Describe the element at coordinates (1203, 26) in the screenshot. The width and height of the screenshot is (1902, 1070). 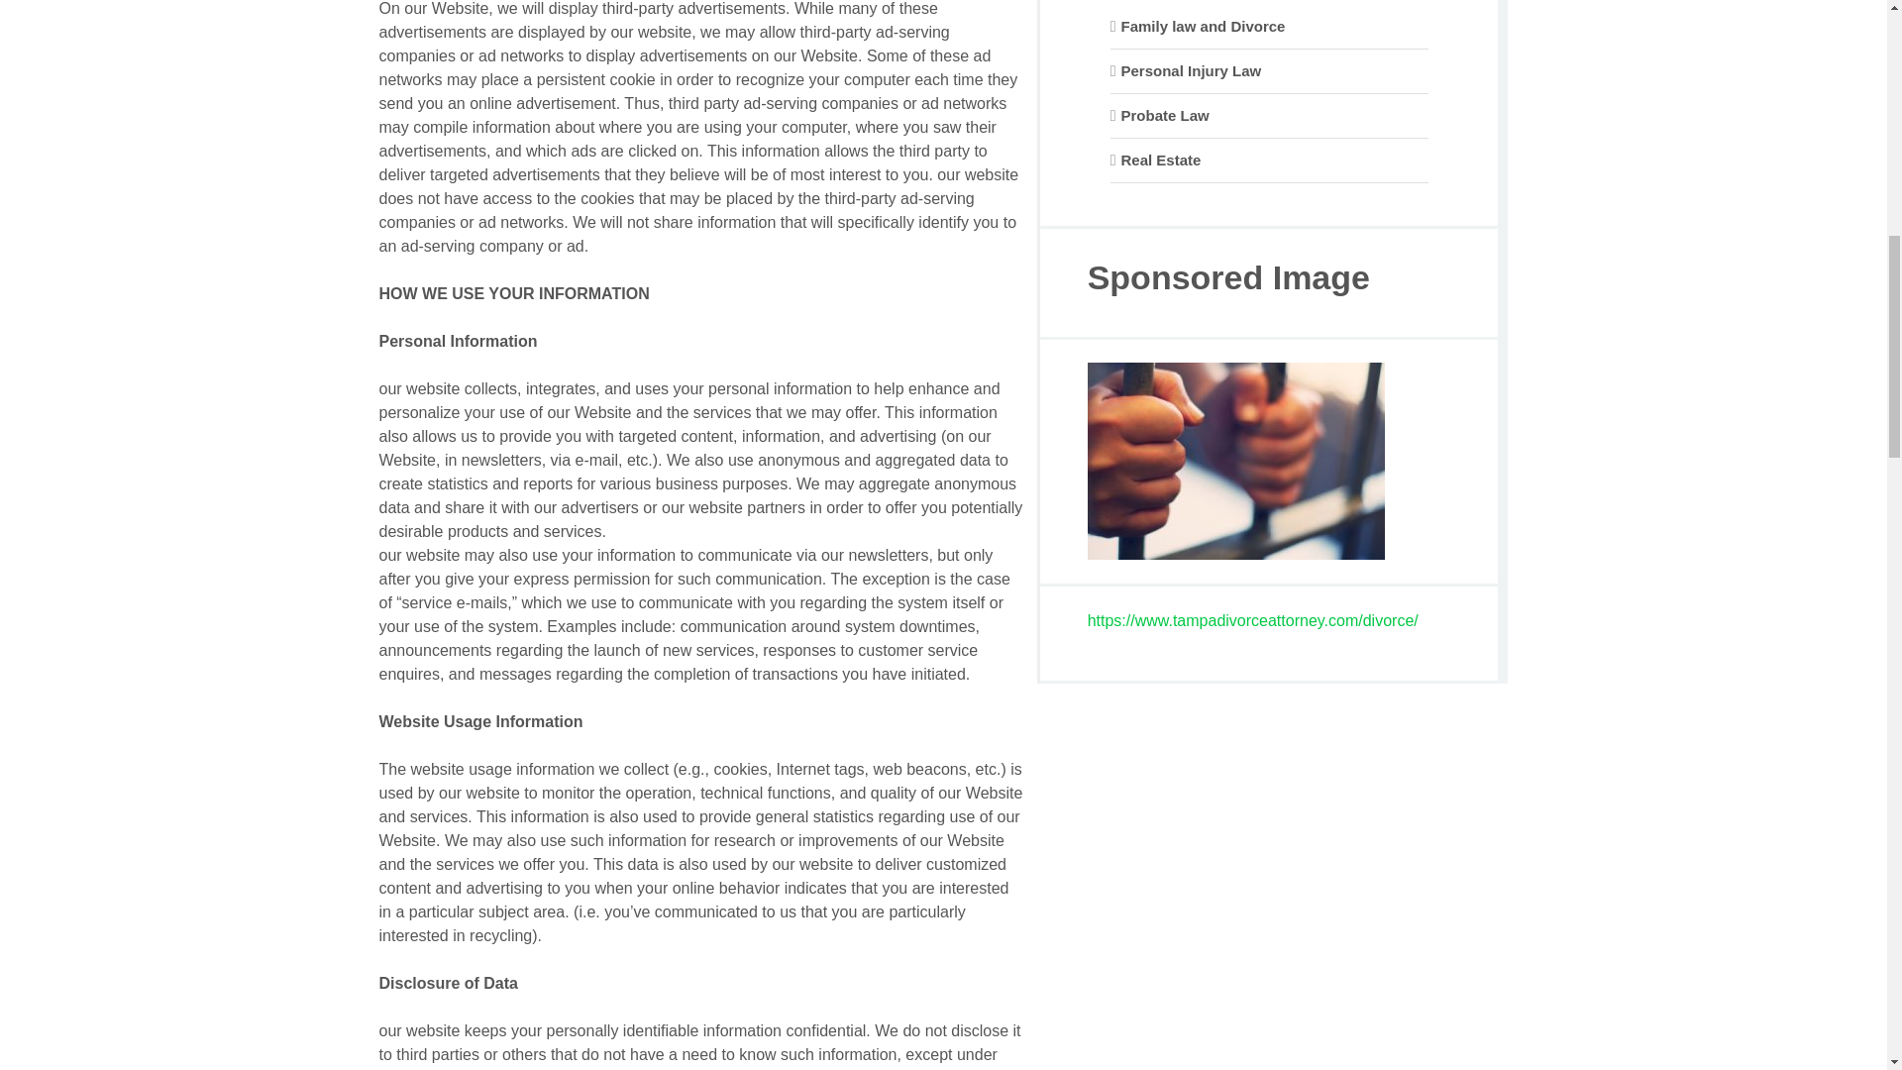
I see `Family law and Divorce` at that location.